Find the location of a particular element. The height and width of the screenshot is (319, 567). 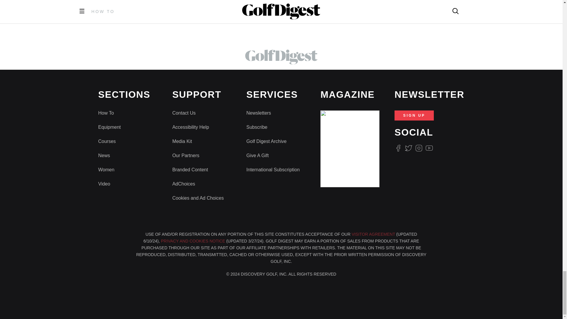

Youtube Icon is located at coordinates (429, 148).